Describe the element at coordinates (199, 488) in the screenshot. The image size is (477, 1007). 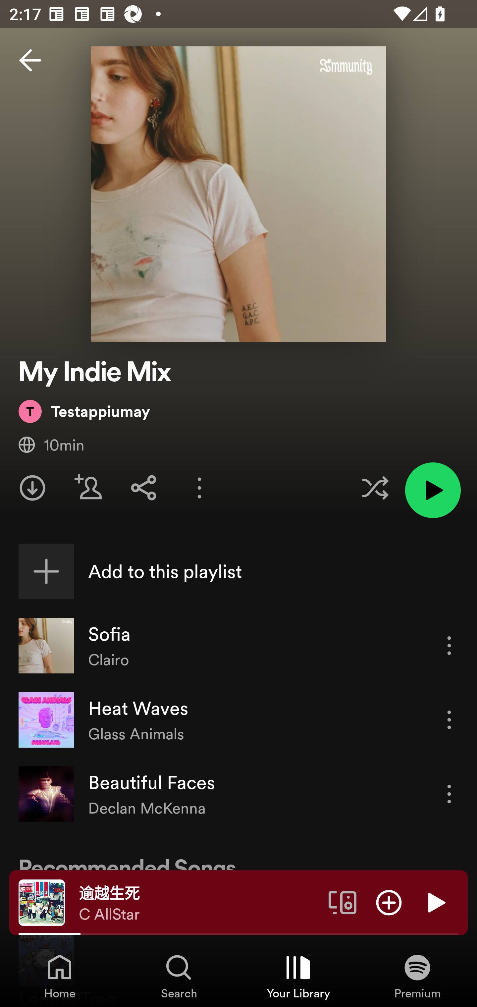
I see `More options for playlist My Indie Mix` at that location.